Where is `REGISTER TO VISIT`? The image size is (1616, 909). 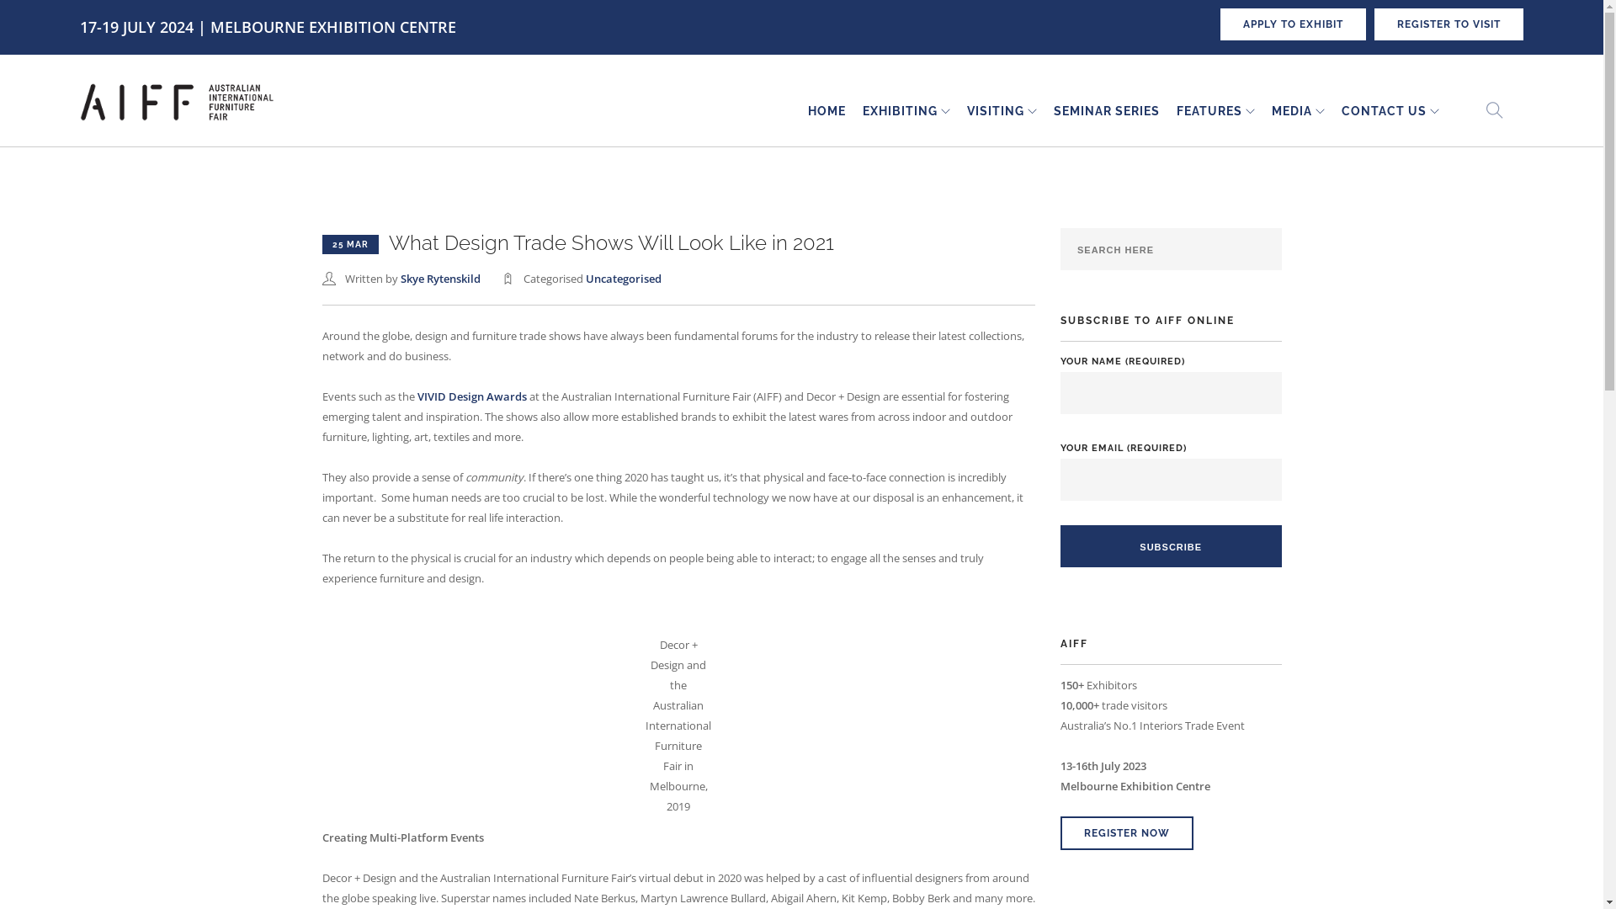
REGISTER TO VISIT is located at coordinates (1449, 24).